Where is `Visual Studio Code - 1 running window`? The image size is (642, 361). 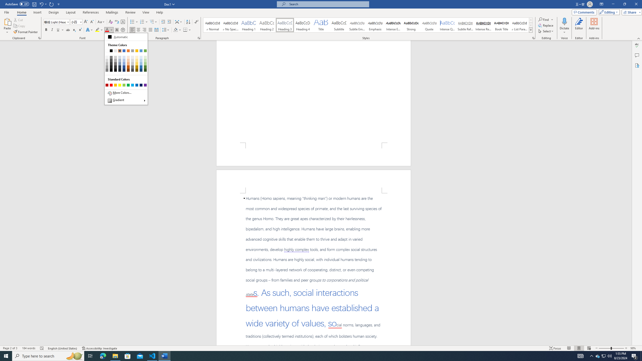
Visual Studio Code - 1 running window is located at coordinates (152, 356).